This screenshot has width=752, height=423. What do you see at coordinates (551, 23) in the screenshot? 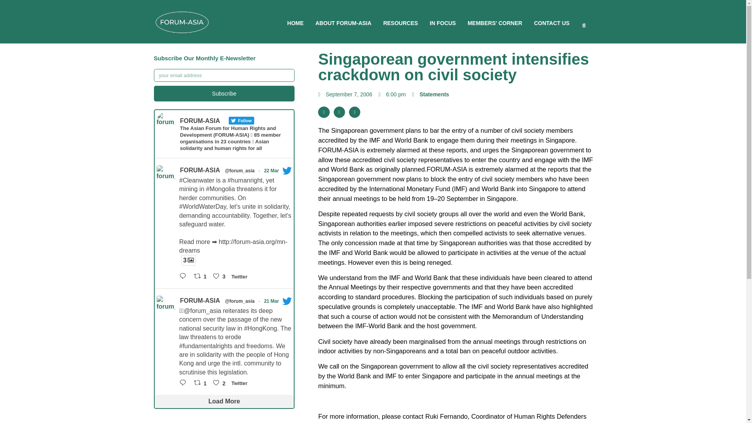
I see `CONTACT US` at bounding box center [551, 23].